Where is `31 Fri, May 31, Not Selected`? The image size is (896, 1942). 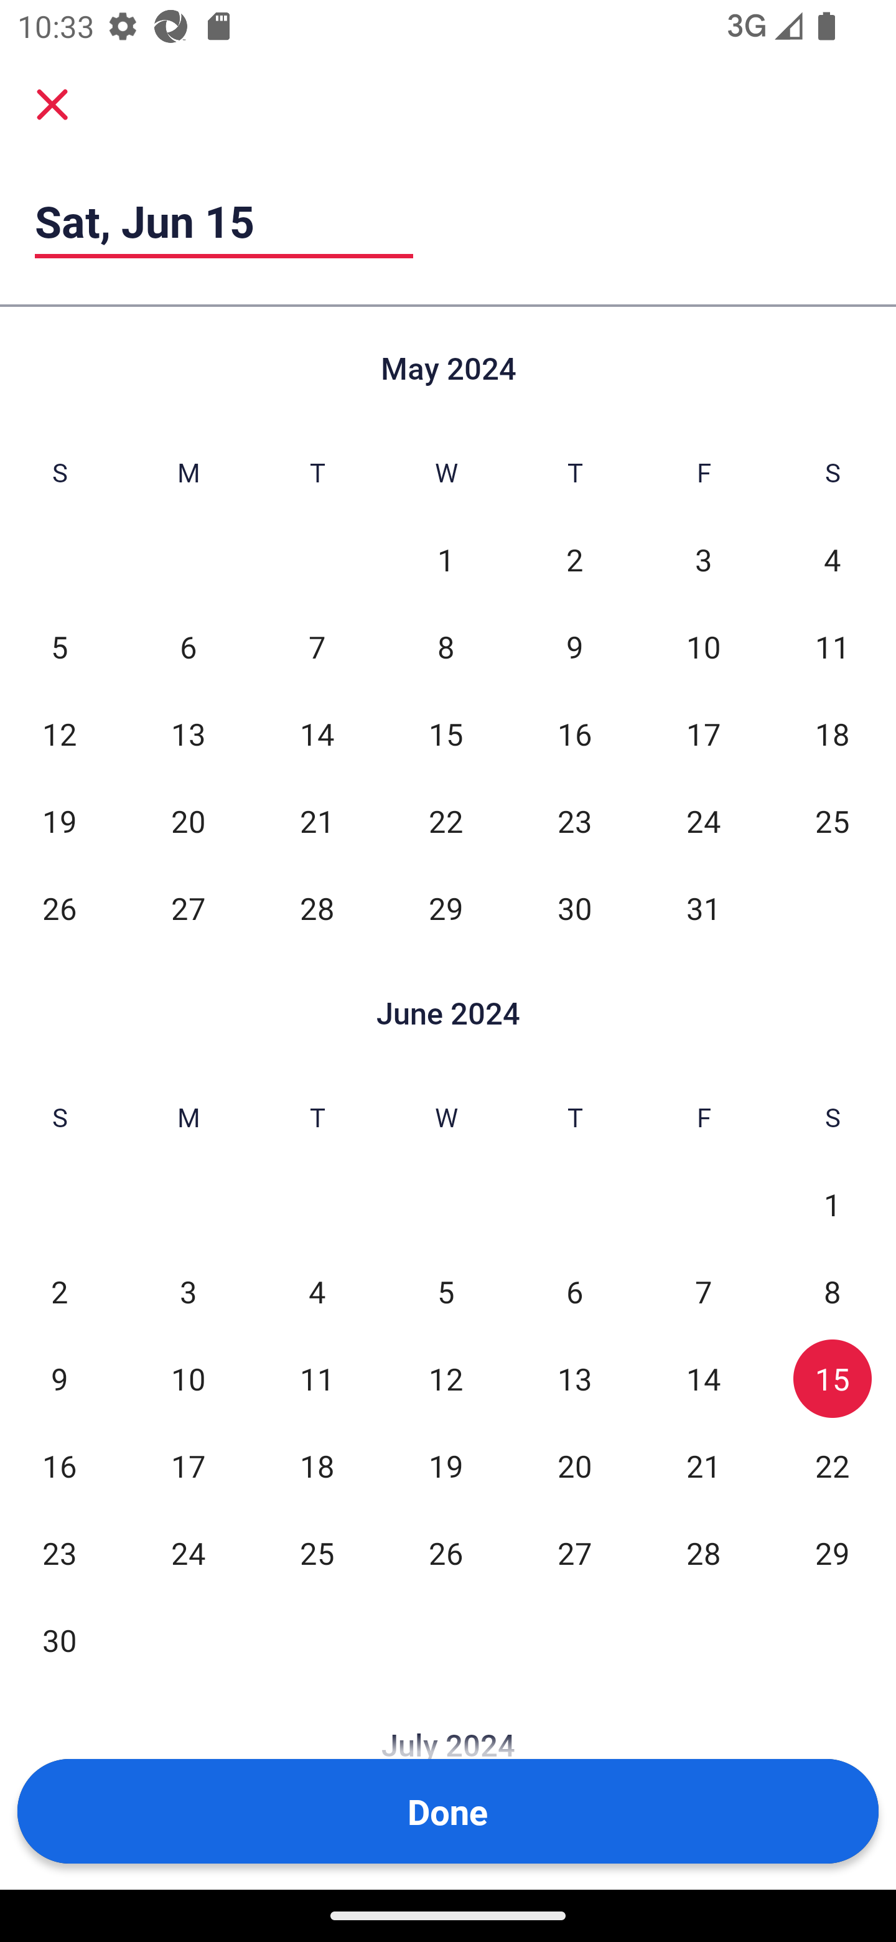
31 Fri, May 31, Not Selected is located at coordinates (703, 908).